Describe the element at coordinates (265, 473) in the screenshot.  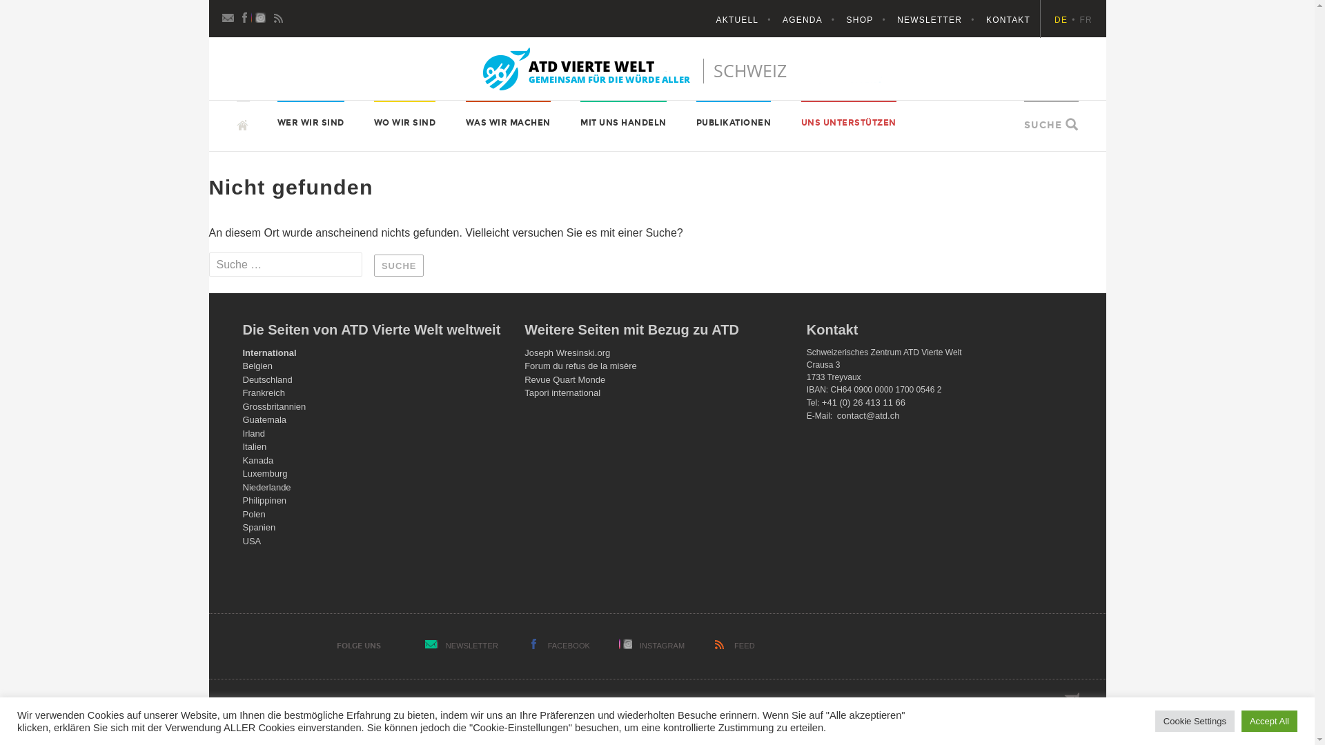
I see `Luxemburg` at that location.